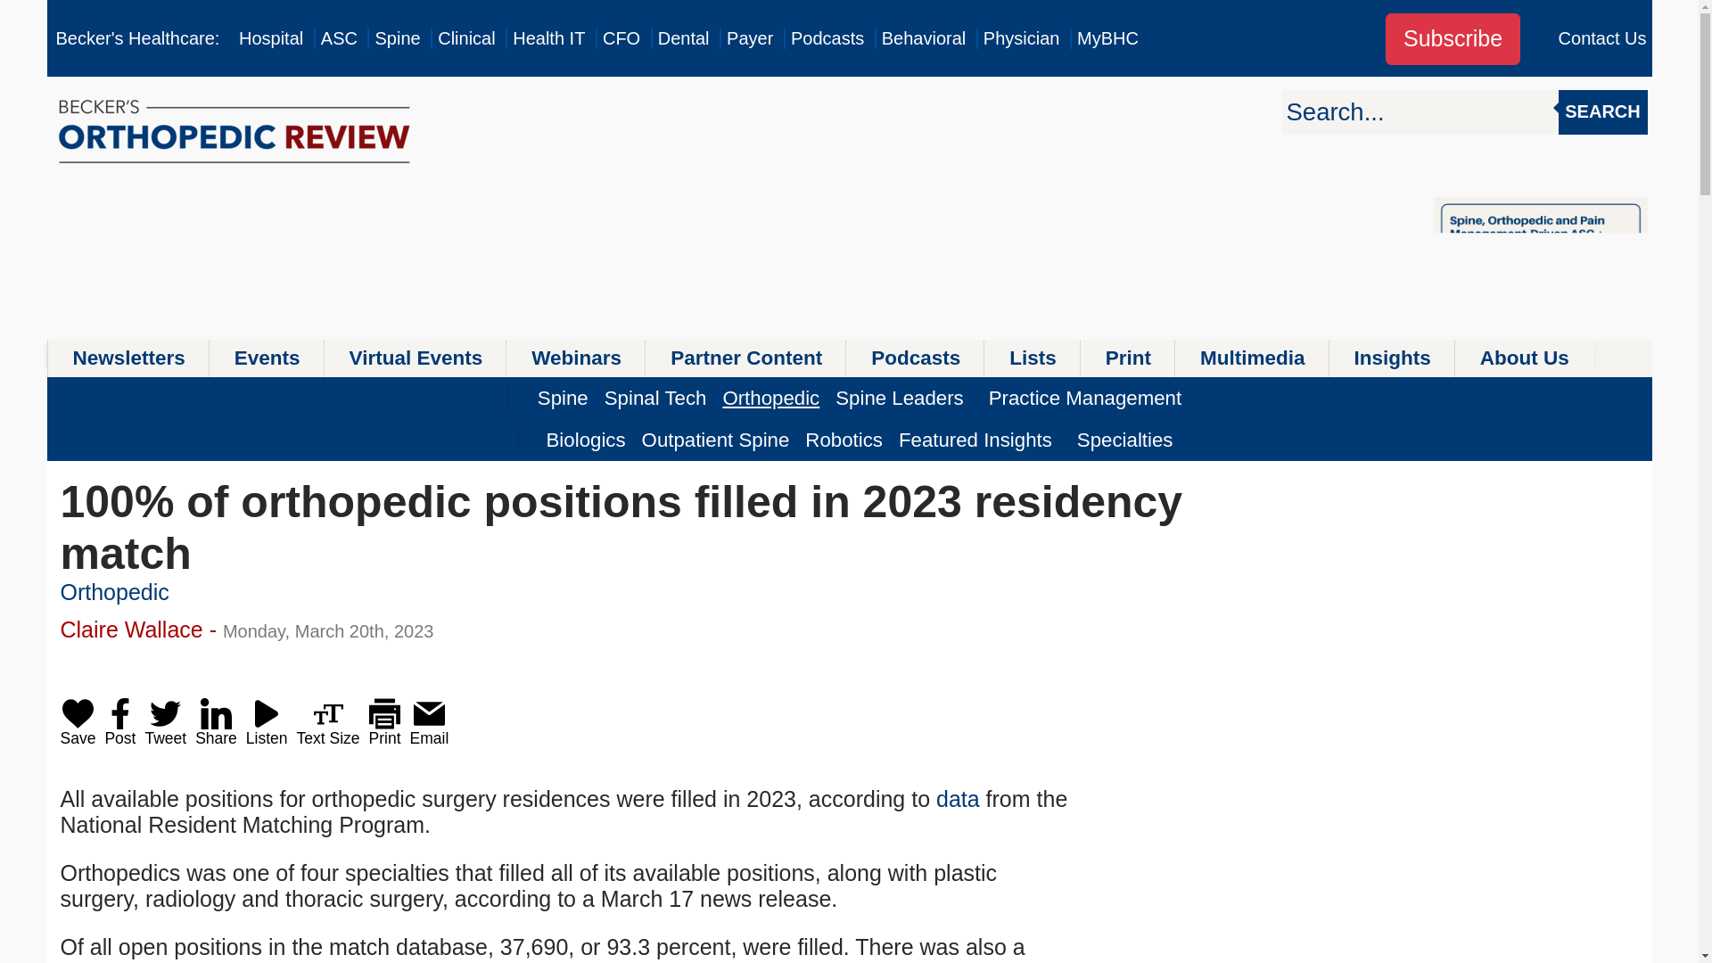 This screenshot has height=963, width=1712. Describe the element at coordinates (1021, 38) in the screenshot. I see `Physician` at that location.